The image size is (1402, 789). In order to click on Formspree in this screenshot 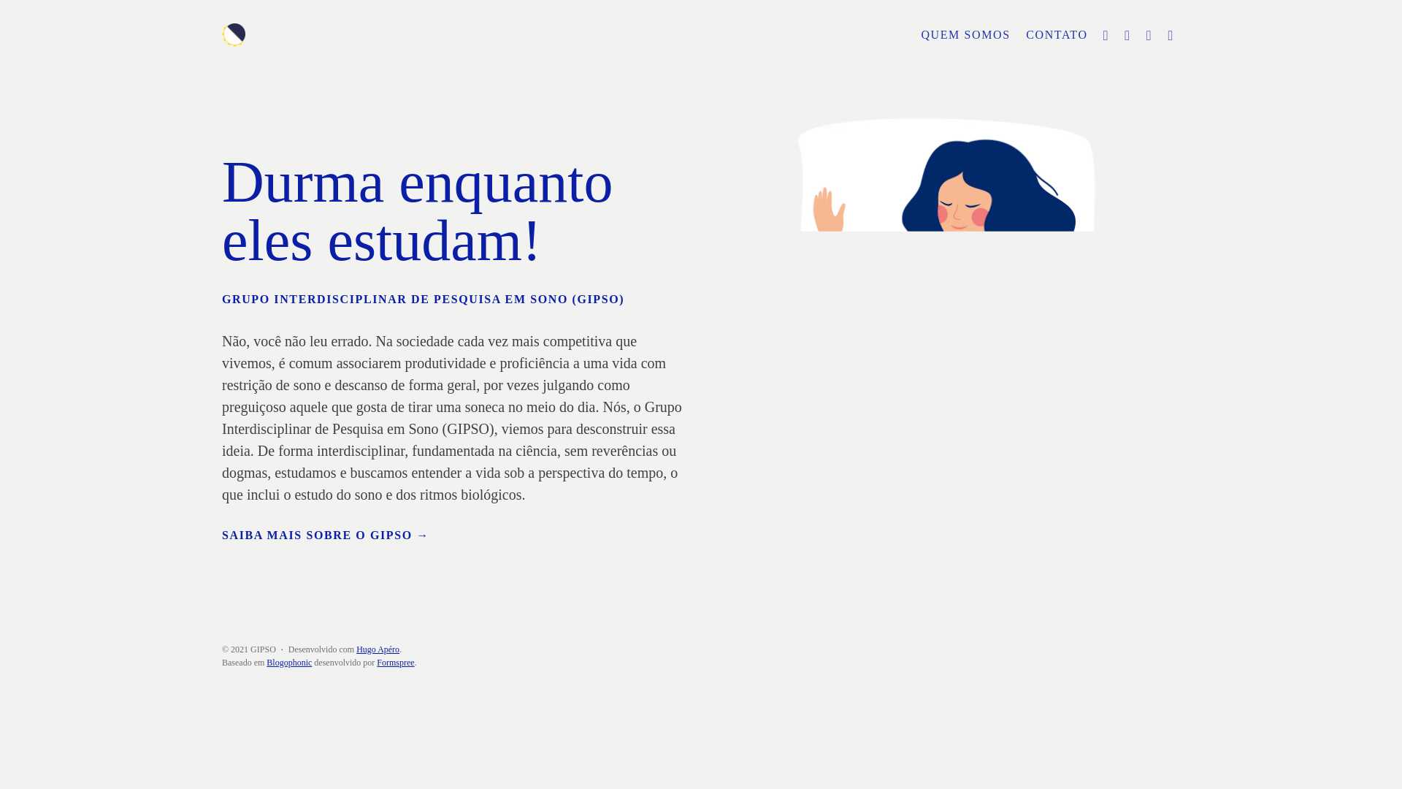, I will do `click(396, 663)`.